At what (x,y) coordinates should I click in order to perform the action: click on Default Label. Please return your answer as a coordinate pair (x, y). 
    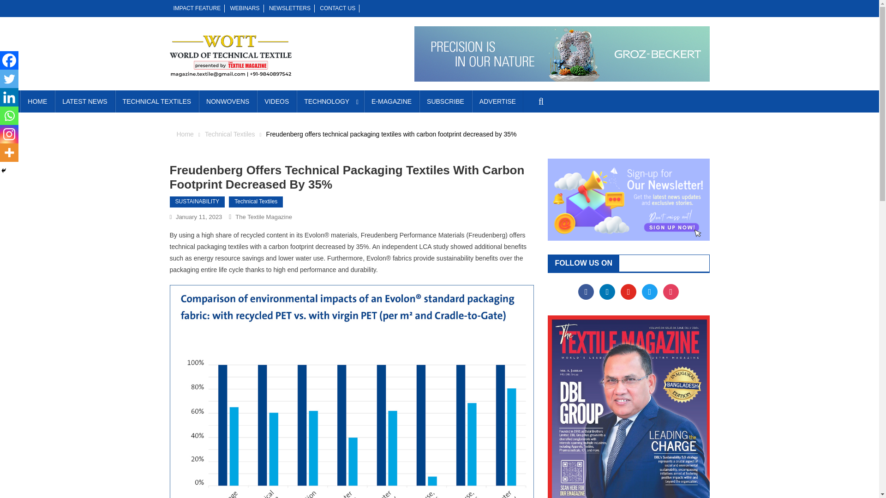
    Looking at the image, I should click on (607, 291).